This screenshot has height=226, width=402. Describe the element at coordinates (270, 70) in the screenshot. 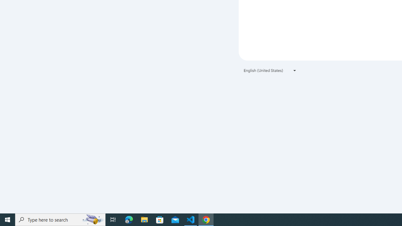

I see `English (United States)` at that location.